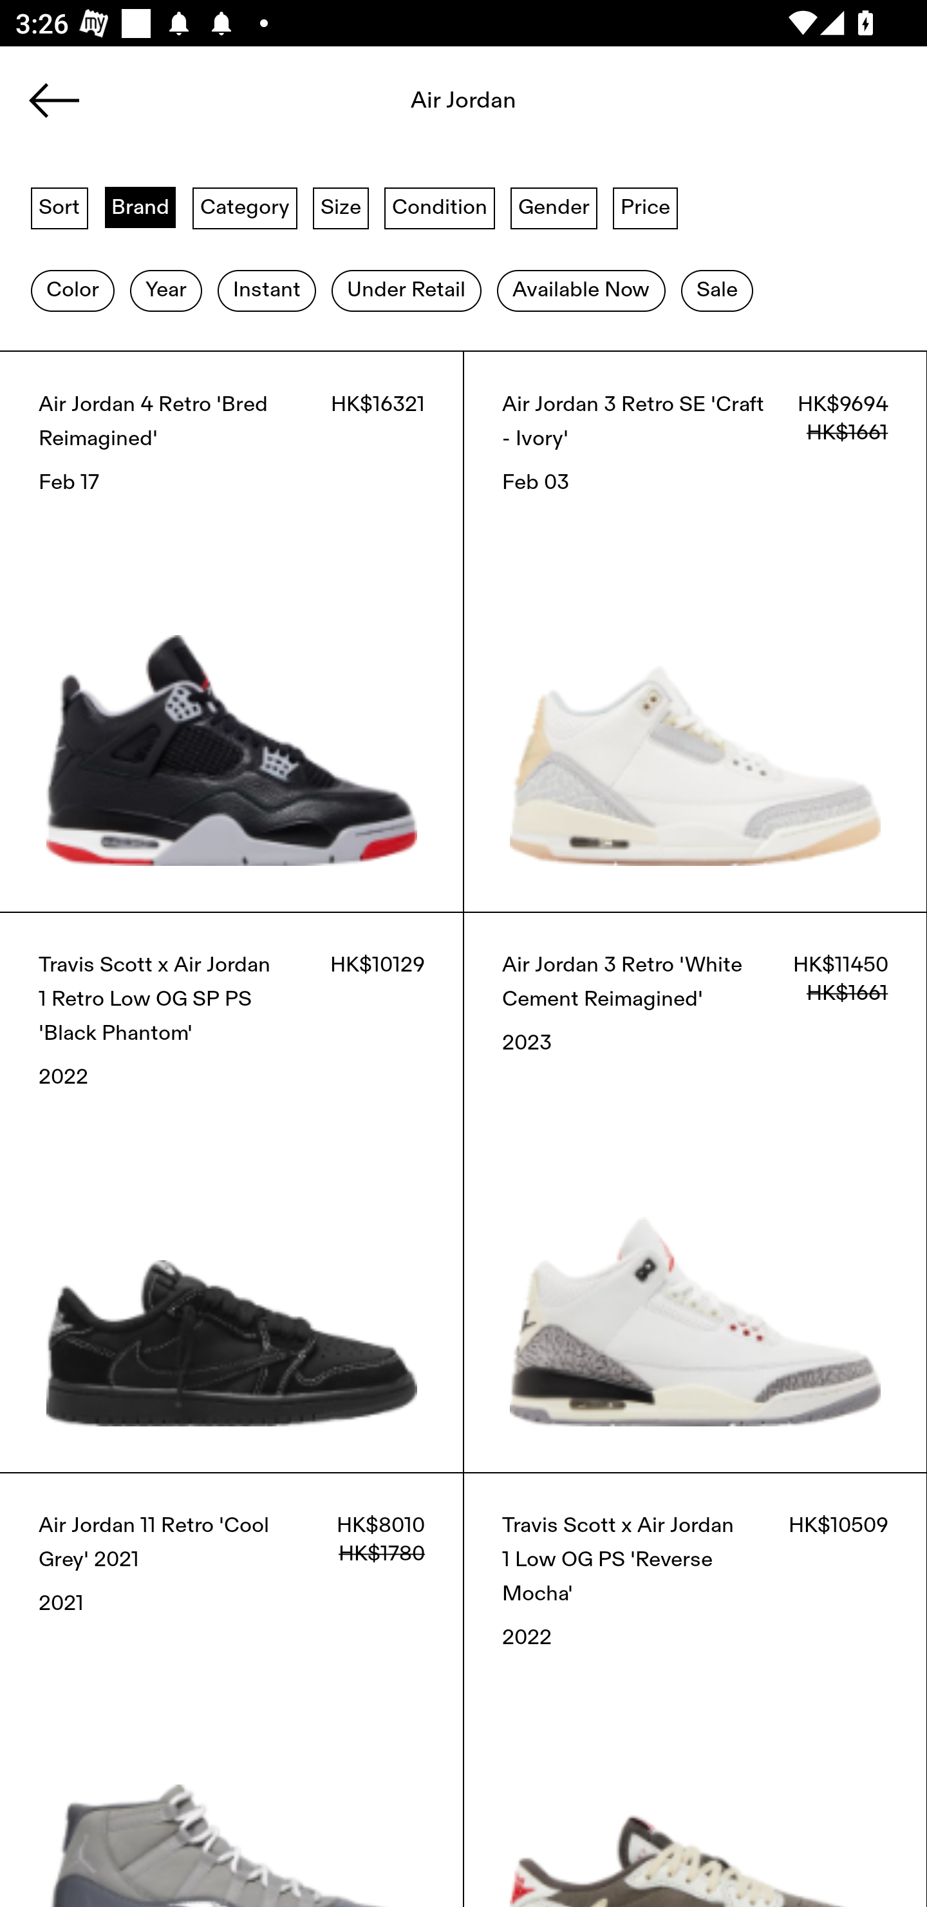 The width and height of the screenshot is (927, 1907). Describe the element at coordinates (717, 291) in the screenshot. I see `Sale` at that location.